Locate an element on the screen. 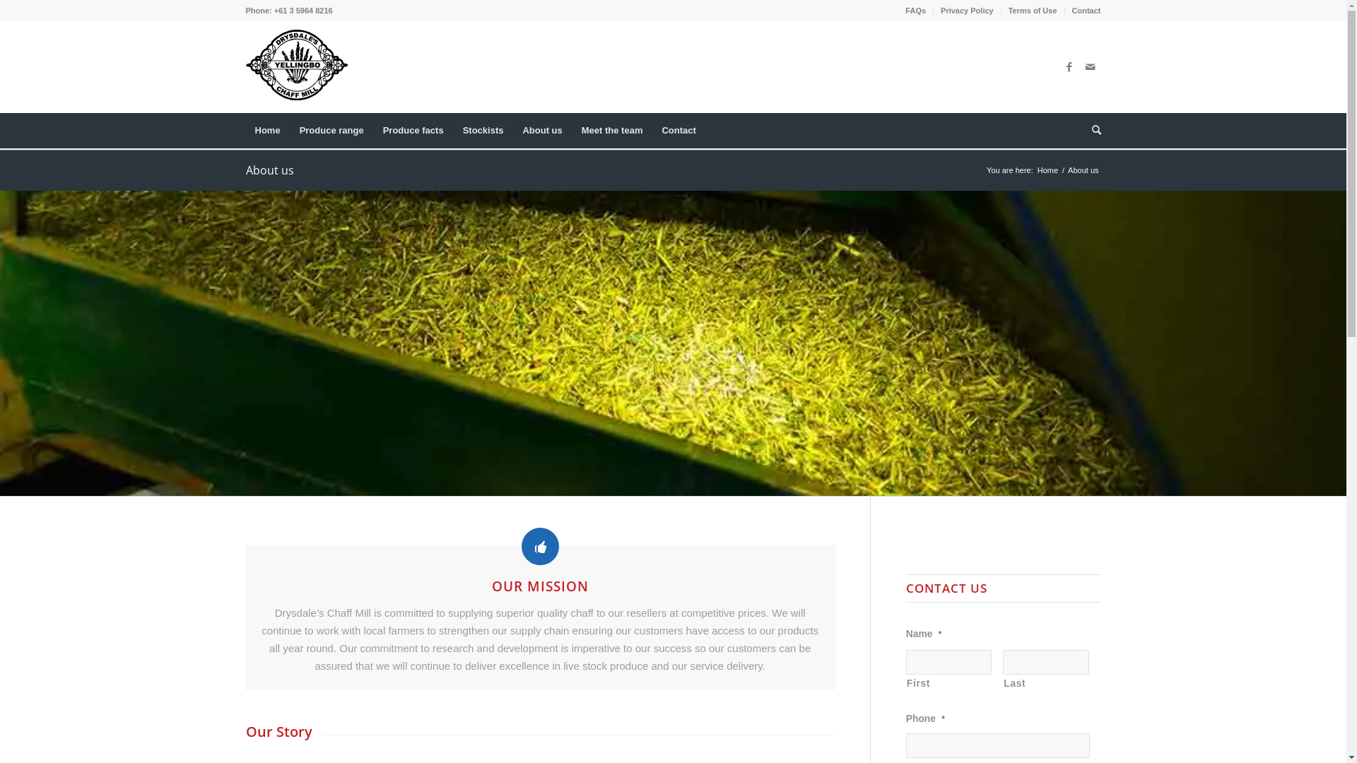 This screenshot has width=1357, height=763. DCM-logo-for-website is located at coordinates (297, 65).